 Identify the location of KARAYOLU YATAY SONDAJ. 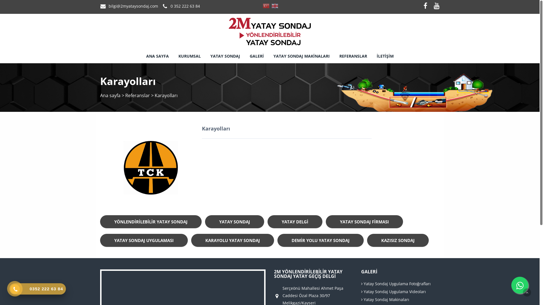
(232, 240).